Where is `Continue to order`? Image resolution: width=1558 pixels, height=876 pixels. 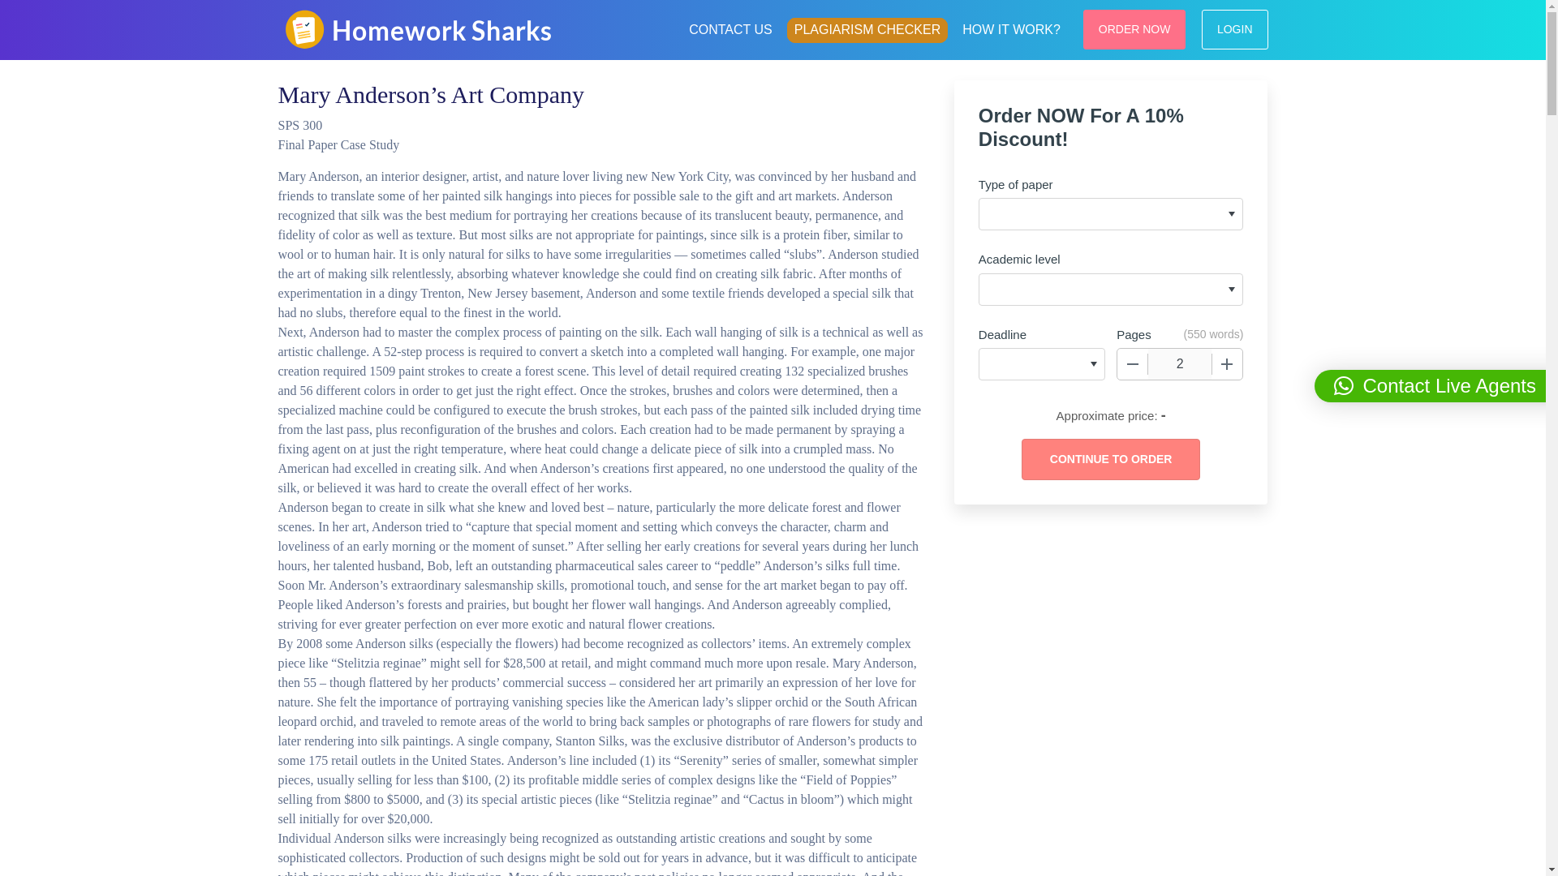 Continue to order is located at coordinates (1110, 459).